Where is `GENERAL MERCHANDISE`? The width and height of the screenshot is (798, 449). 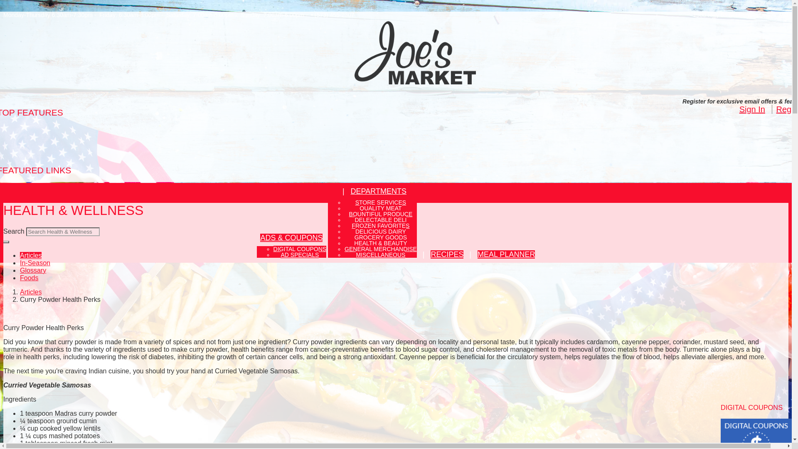
GENERAL MERCHANDISE is located at coordinates (381, 249).